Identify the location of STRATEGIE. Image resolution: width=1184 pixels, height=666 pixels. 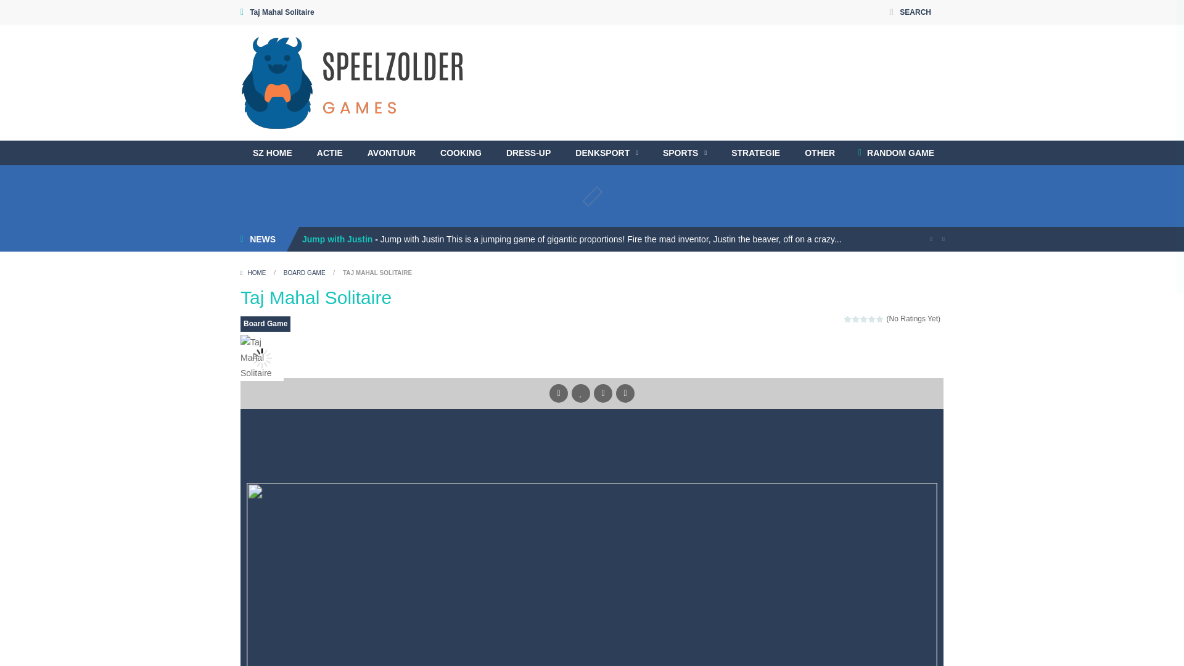
(755, 152).